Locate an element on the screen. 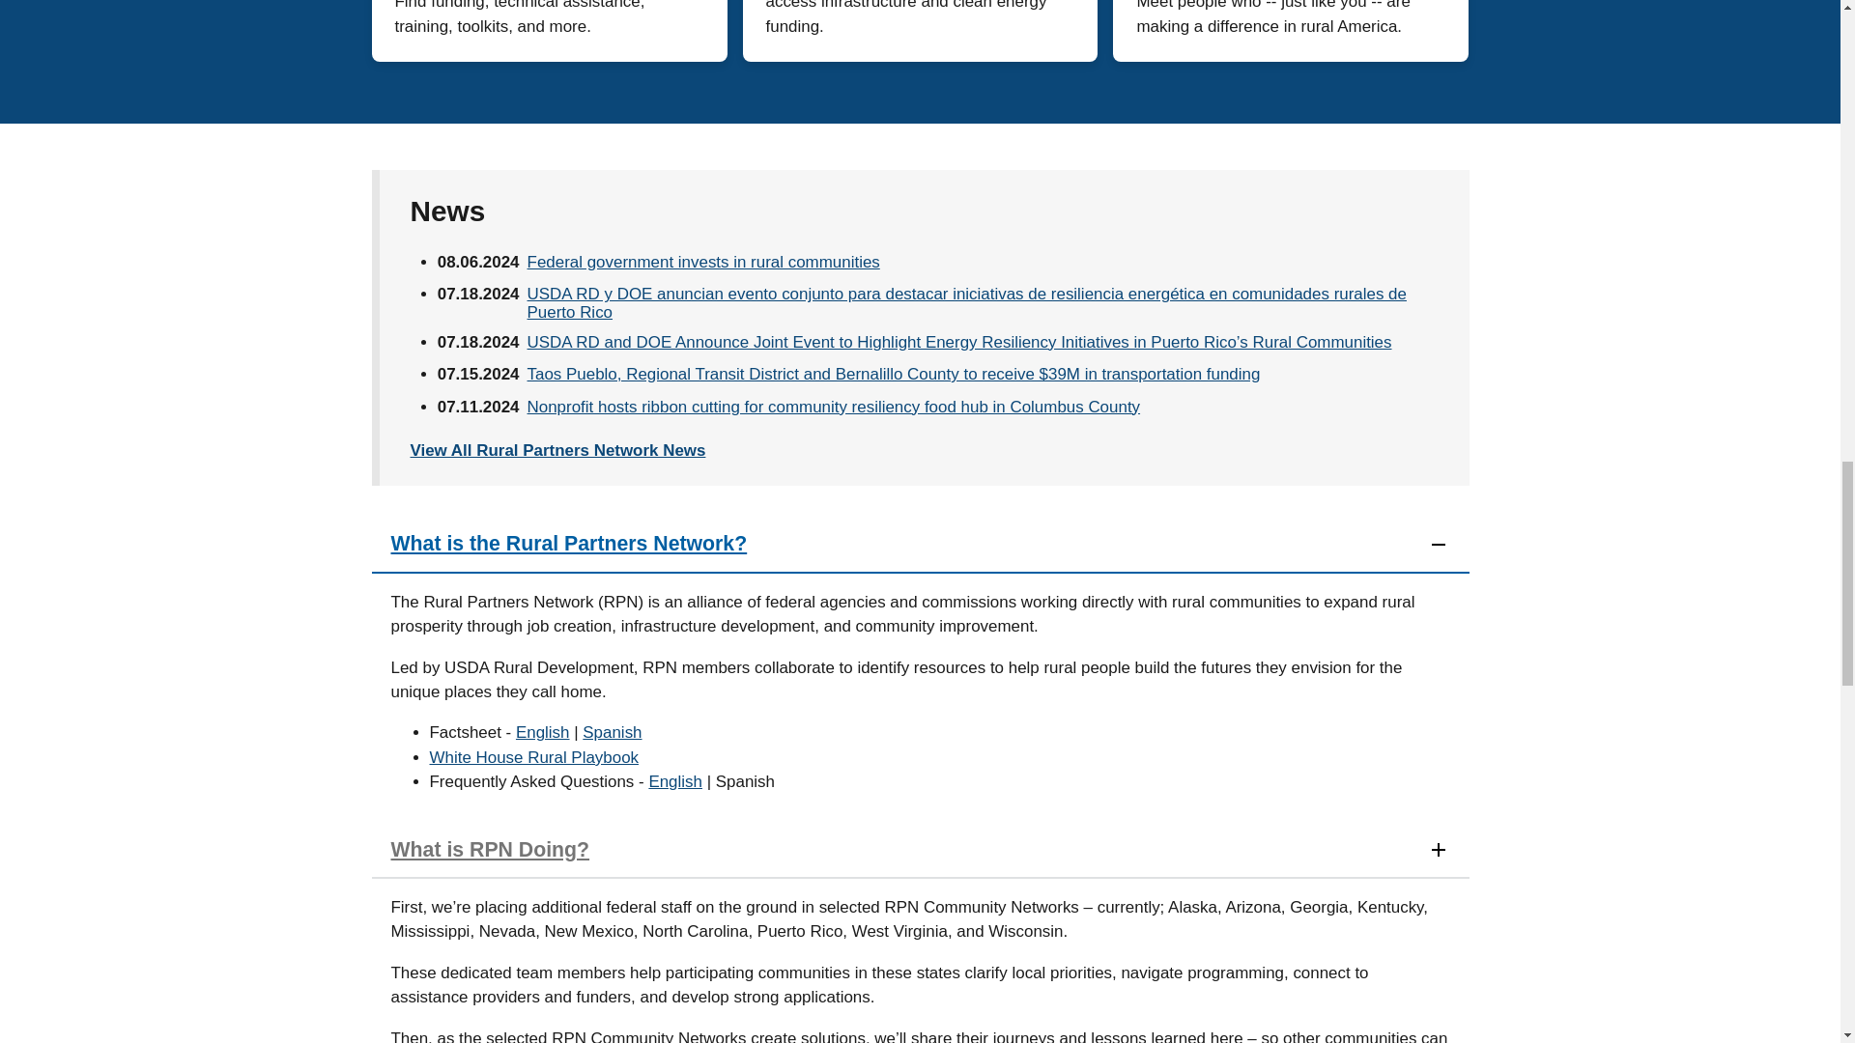 This screenshot has height=1043, width=1855. What is RPN Doing? is located at coordinates (920, 851).